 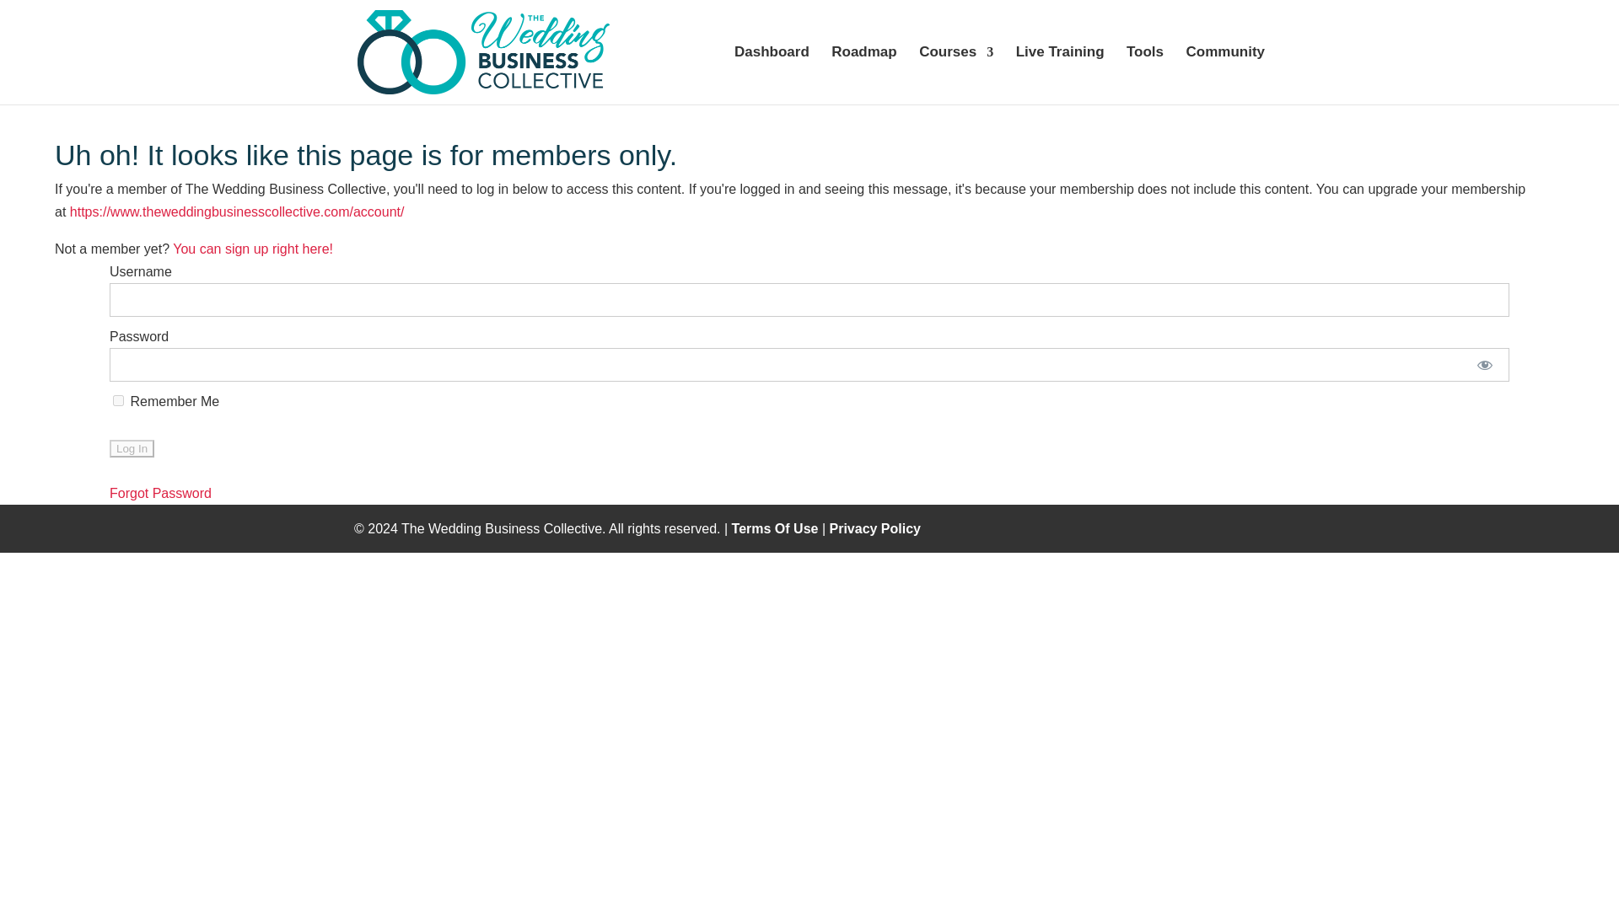 I want to click on forever, so click(x=118, y=399).